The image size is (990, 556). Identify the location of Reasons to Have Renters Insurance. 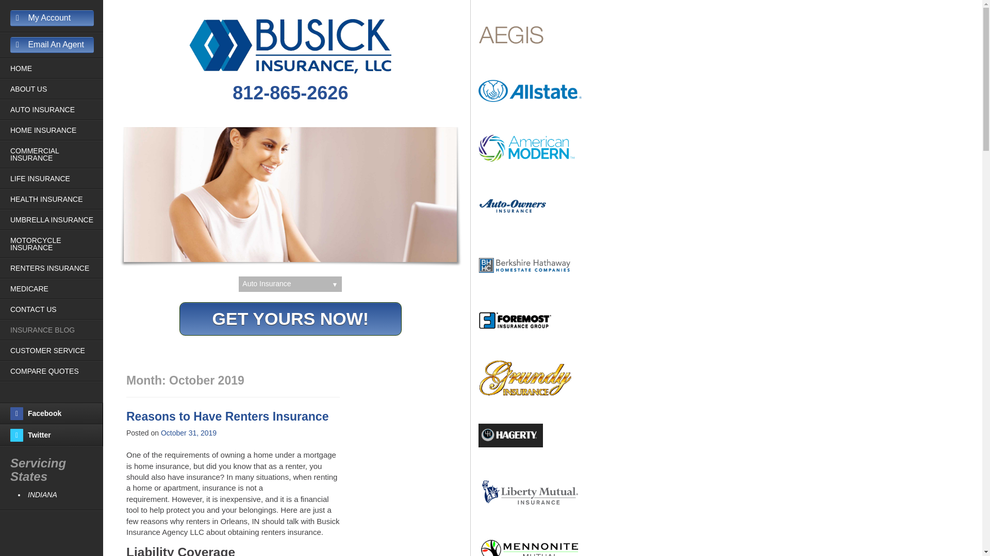
(227, 416).